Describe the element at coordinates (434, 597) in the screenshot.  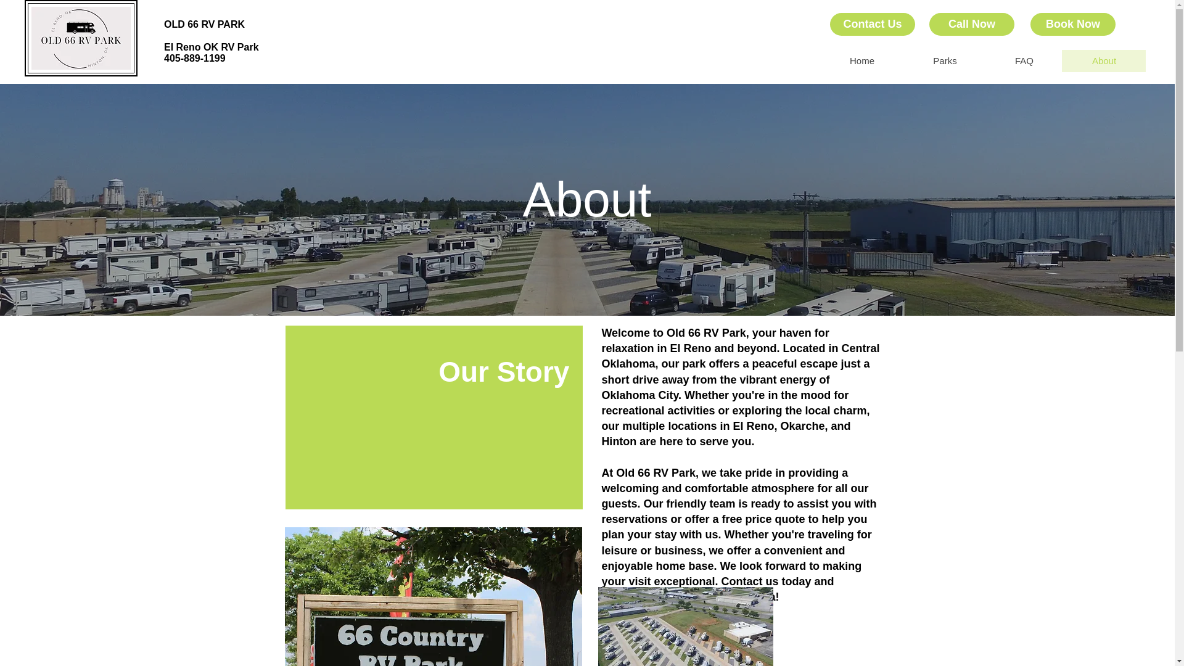
I see `El Reno Old 66 RV Park Tranquil Home` at that location.